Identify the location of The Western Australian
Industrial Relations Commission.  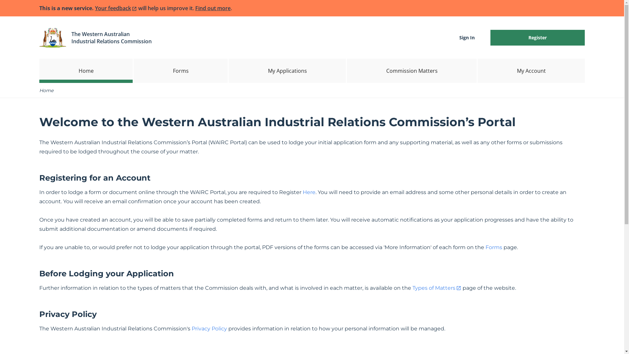
(111, 37).